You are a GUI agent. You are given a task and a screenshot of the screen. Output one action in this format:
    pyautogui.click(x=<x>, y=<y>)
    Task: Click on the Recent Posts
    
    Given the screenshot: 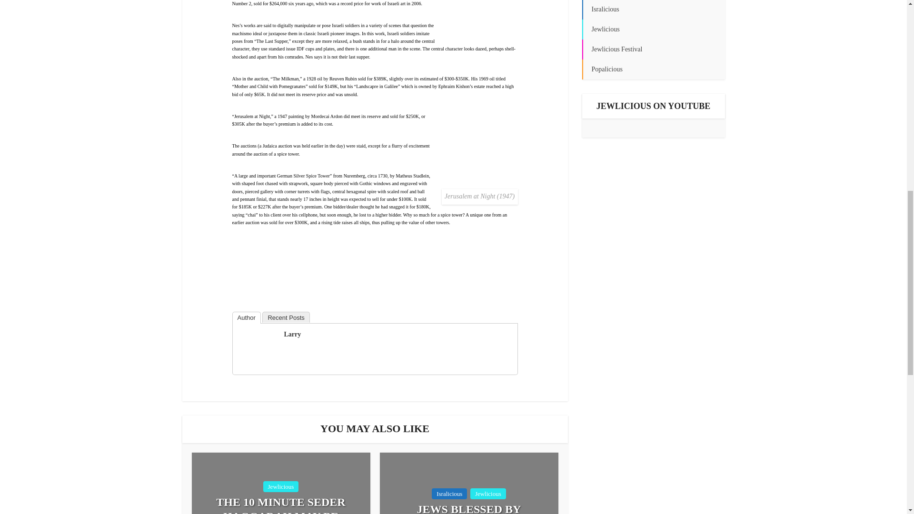 What is the action you would take?
    pyautogui.click(x=286, y=317)
    